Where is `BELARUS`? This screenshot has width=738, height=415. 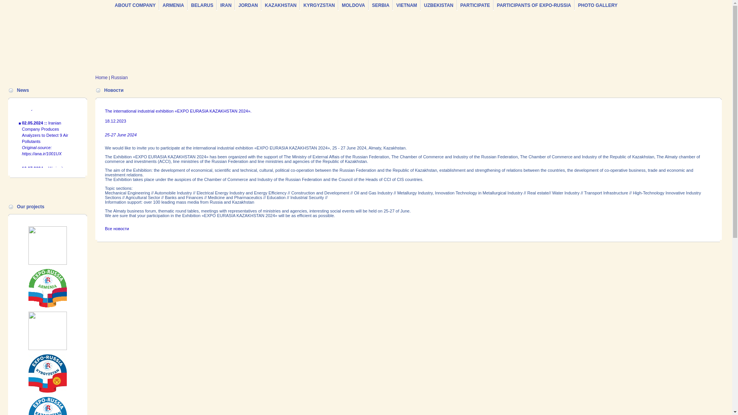
BELARUS is located at coordinates (202, 5).